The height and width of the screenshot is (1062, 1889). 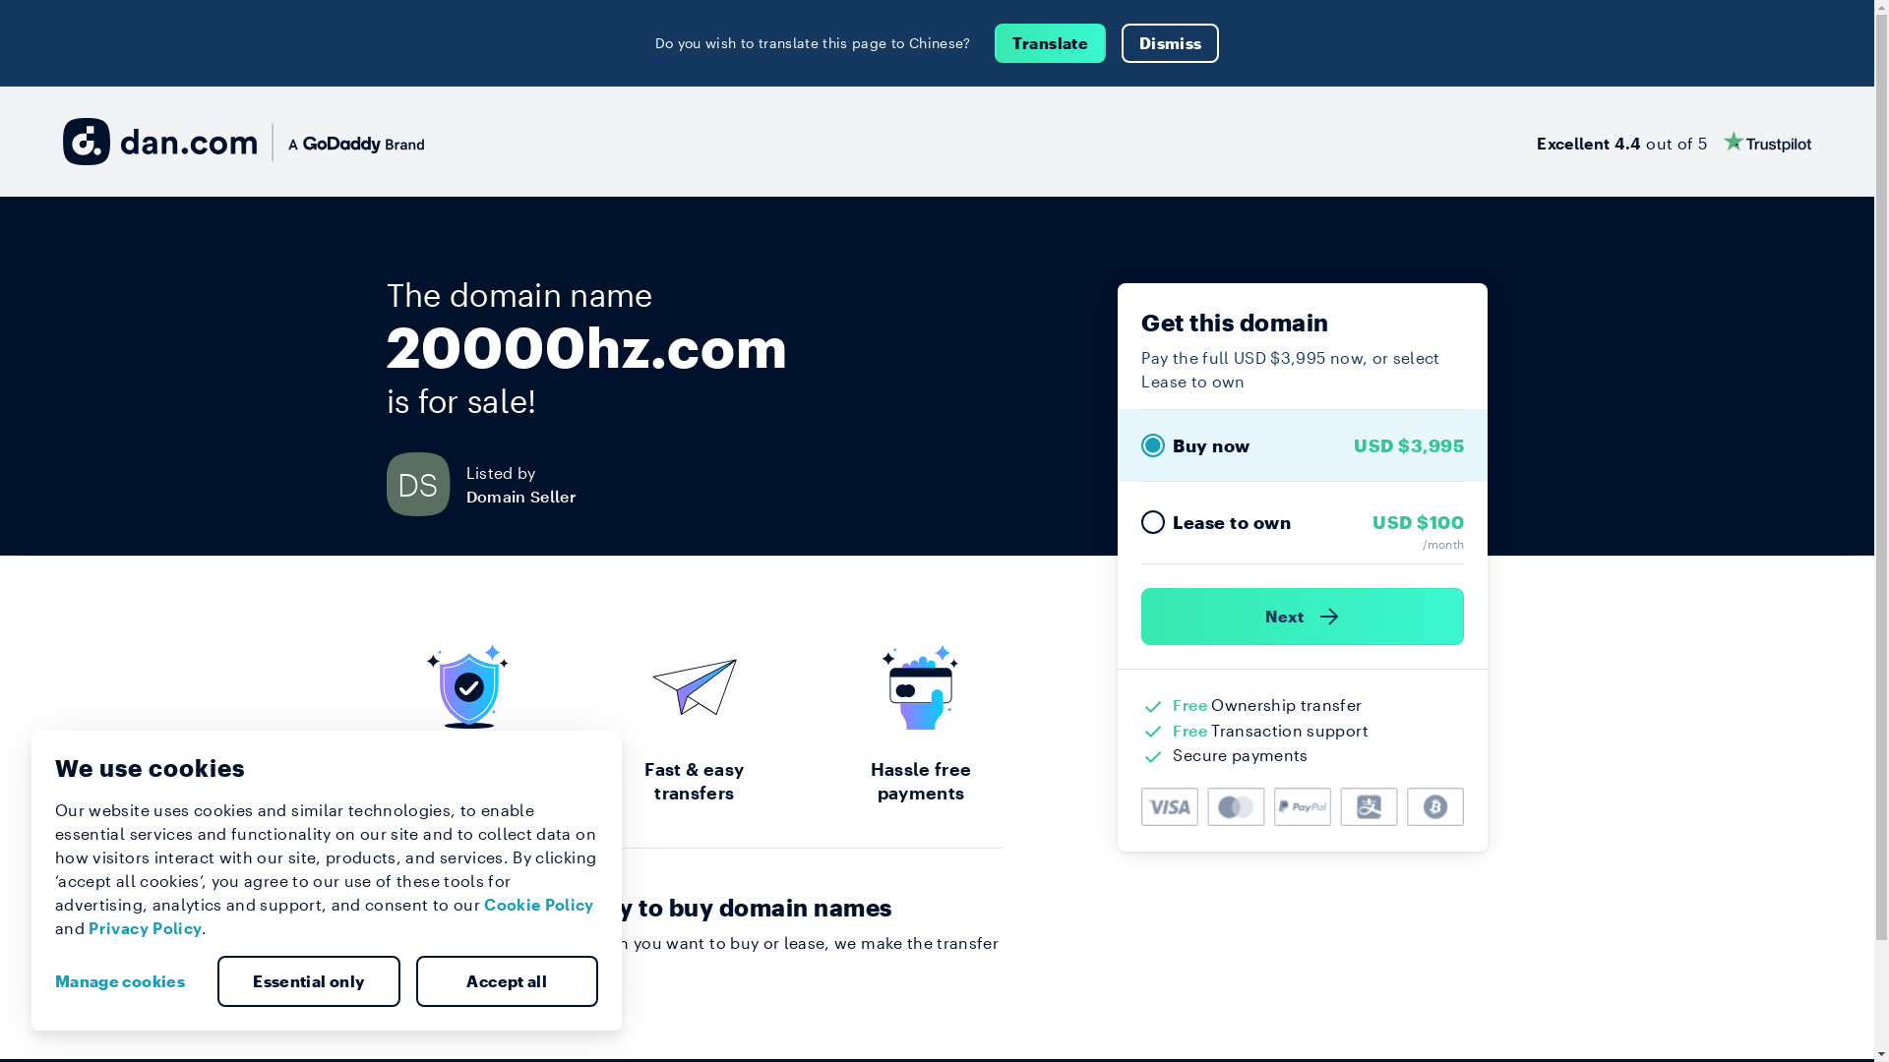 What do you see at coordinates (1171, 43) in the screenshot?
I see `Dismiss` at bounding box center [1171, 43].